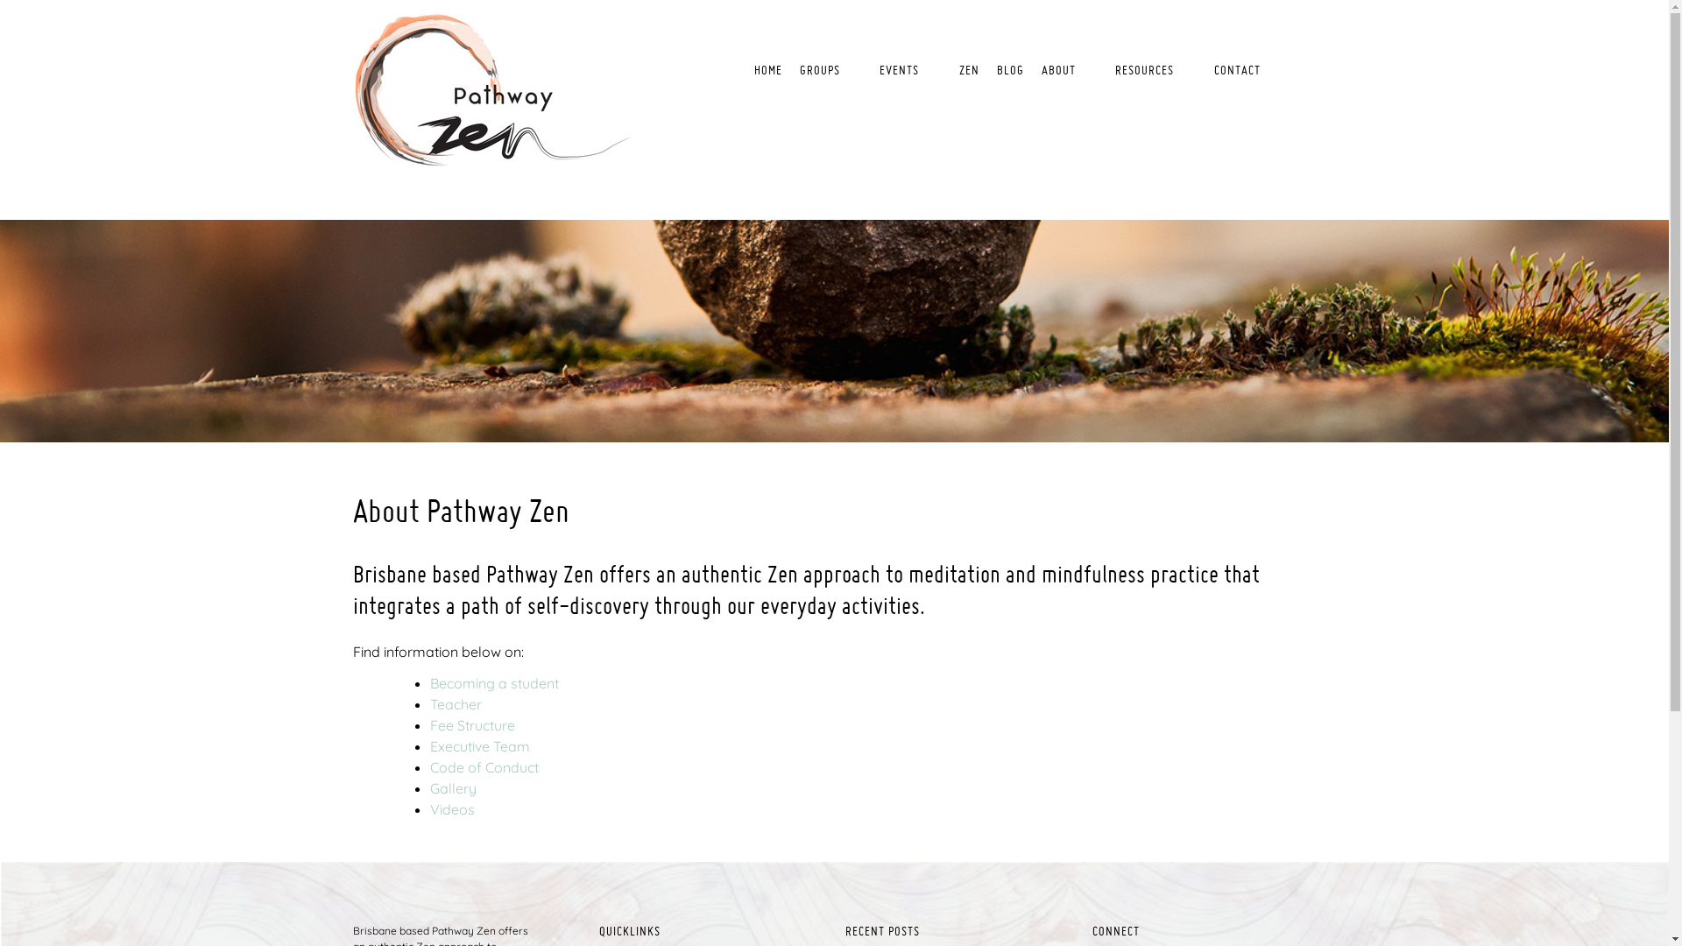 The height and width of the screenshot is (946, 1682). I want to click on Fee Structure, so click(471, 725).